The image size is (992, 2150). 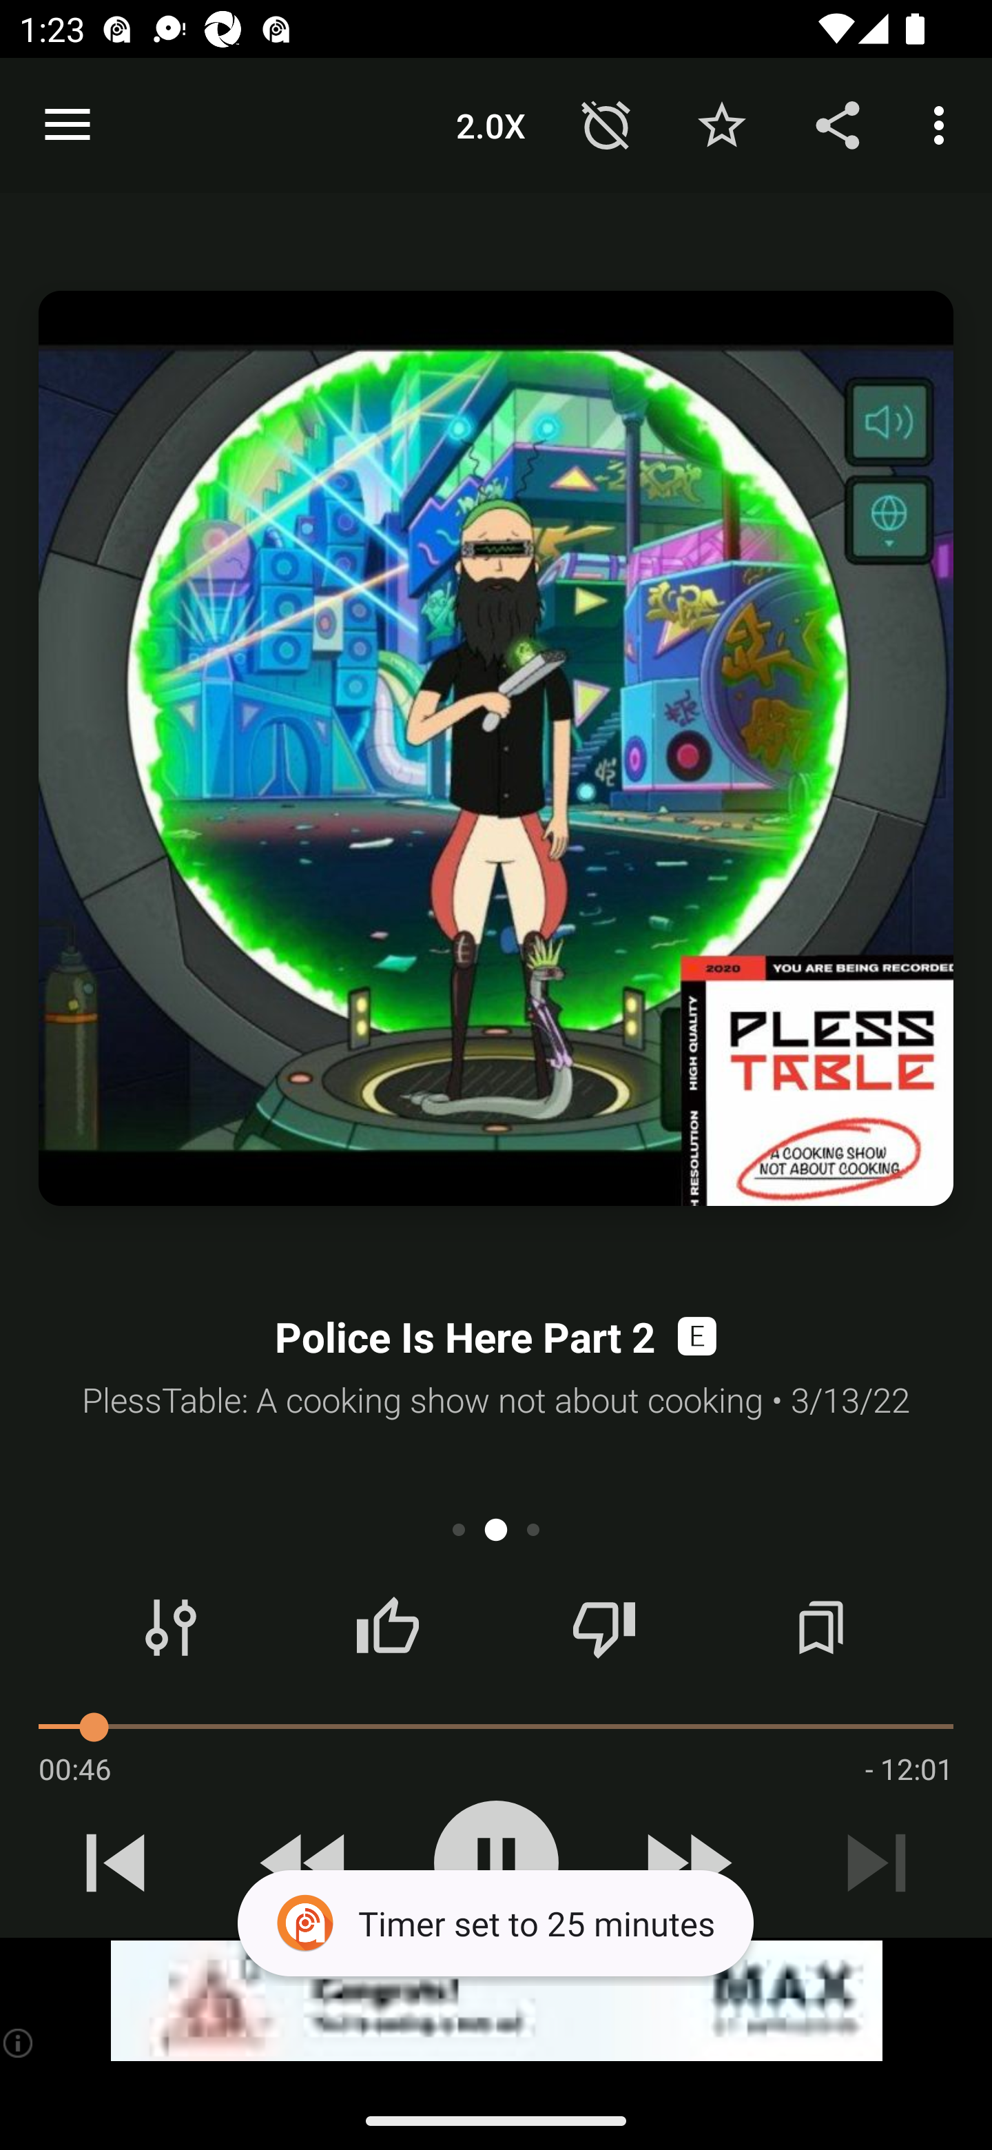 I want to click on (i), so click(x=19, y=2042).